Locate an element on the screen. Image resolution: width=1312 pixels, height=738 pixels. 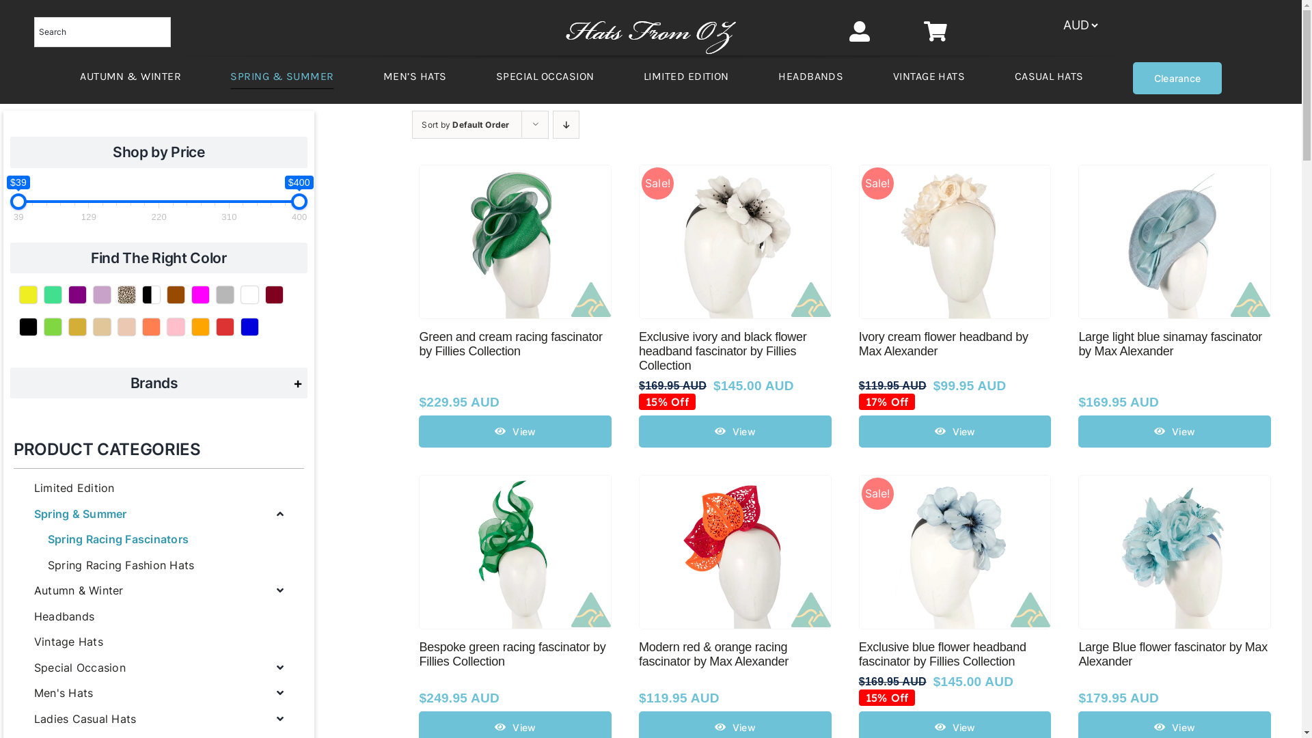
Clearance is located at coordinates (1177, 78).